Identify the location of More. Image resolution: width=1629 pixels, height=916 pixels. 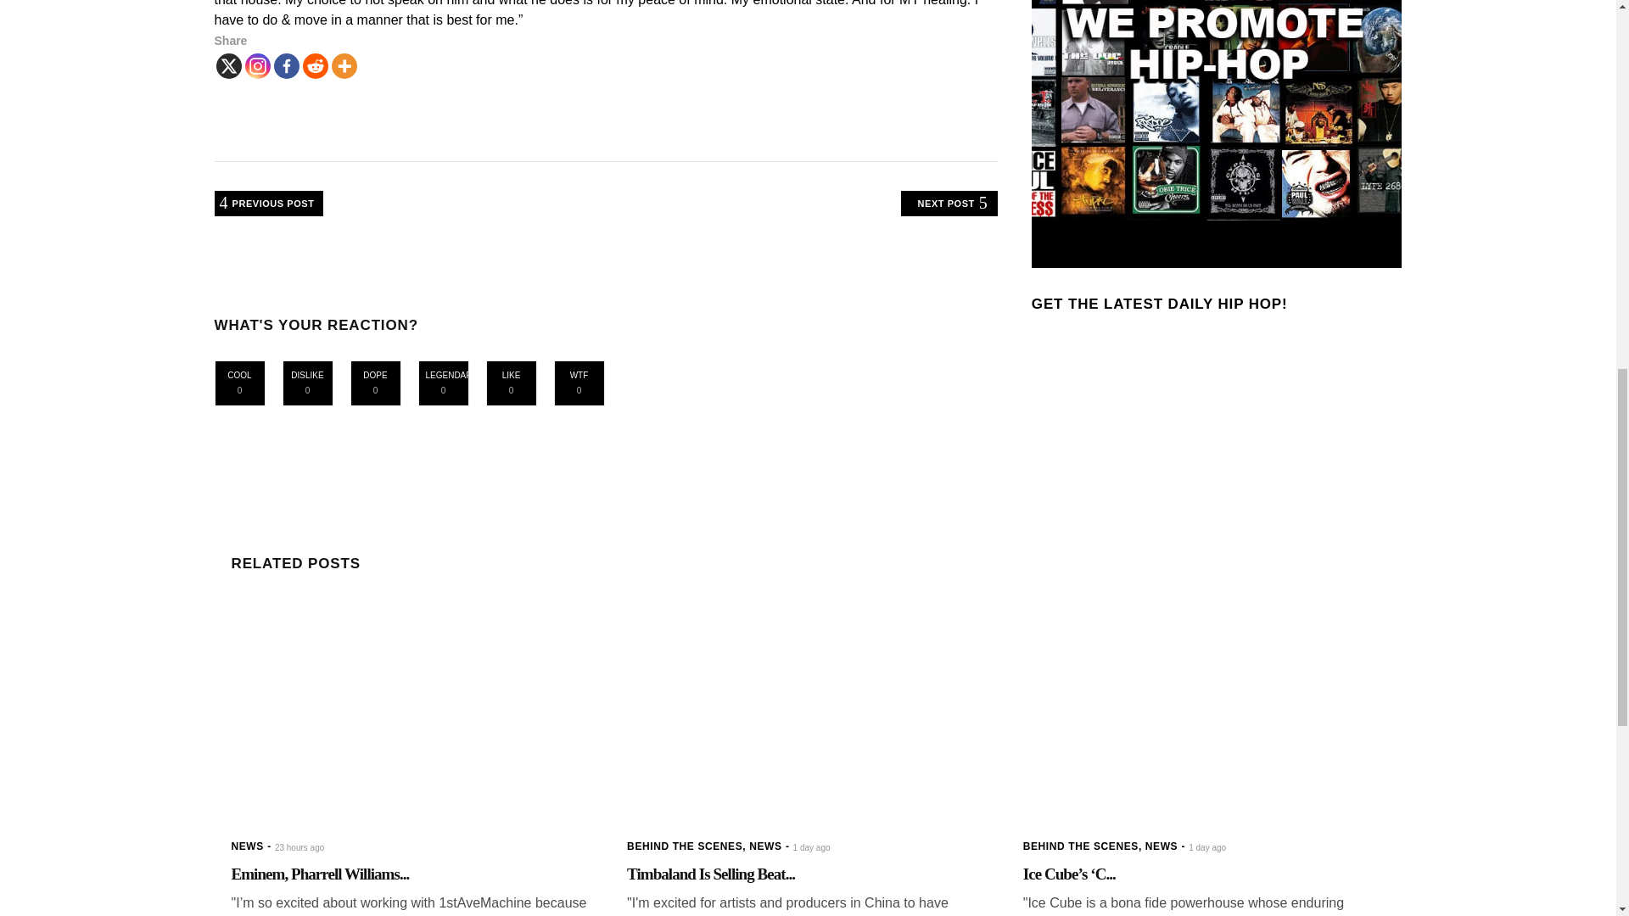
(343, 65).